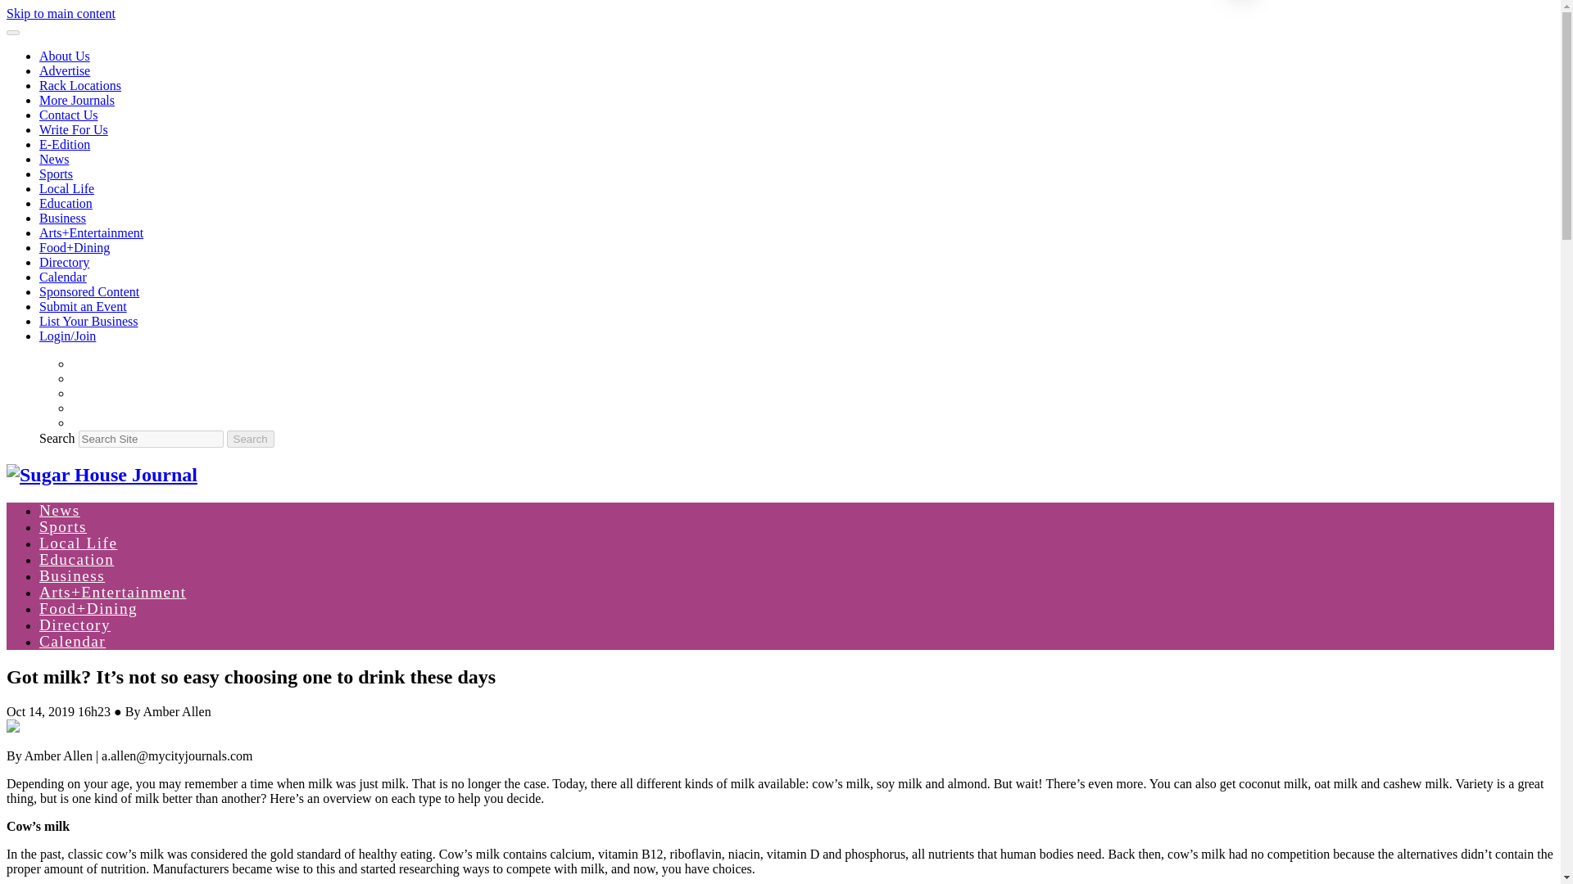  What do you see at coordinates (74, 129) in the screenshot?
I see `Write For Us` at bounding box center [74, 129].